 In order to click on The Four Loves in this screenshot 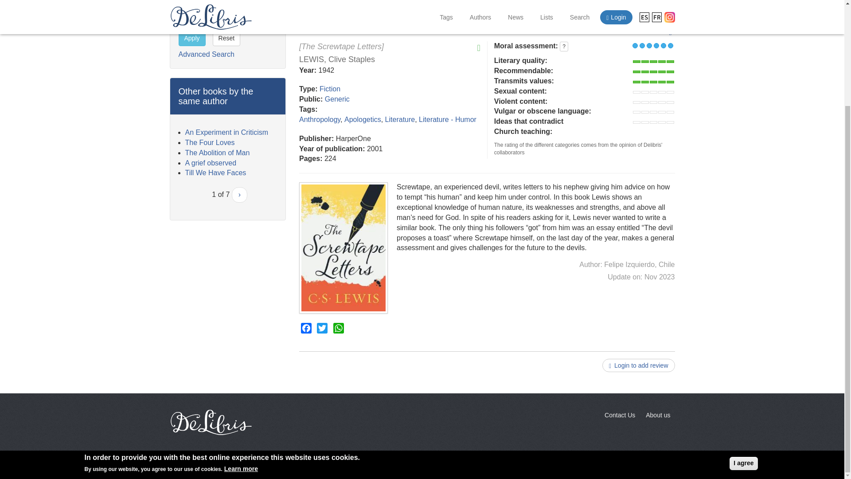, I will do `click(210, 143)`.